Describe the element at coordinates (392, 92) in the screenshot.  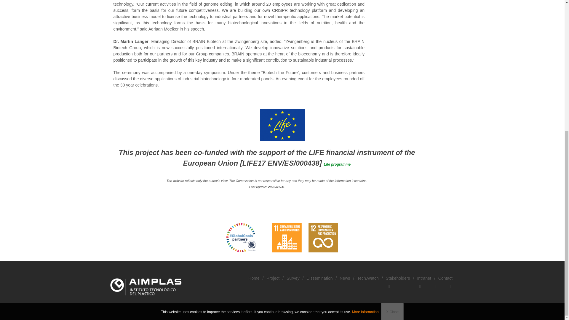
I see `X Close` at that location.